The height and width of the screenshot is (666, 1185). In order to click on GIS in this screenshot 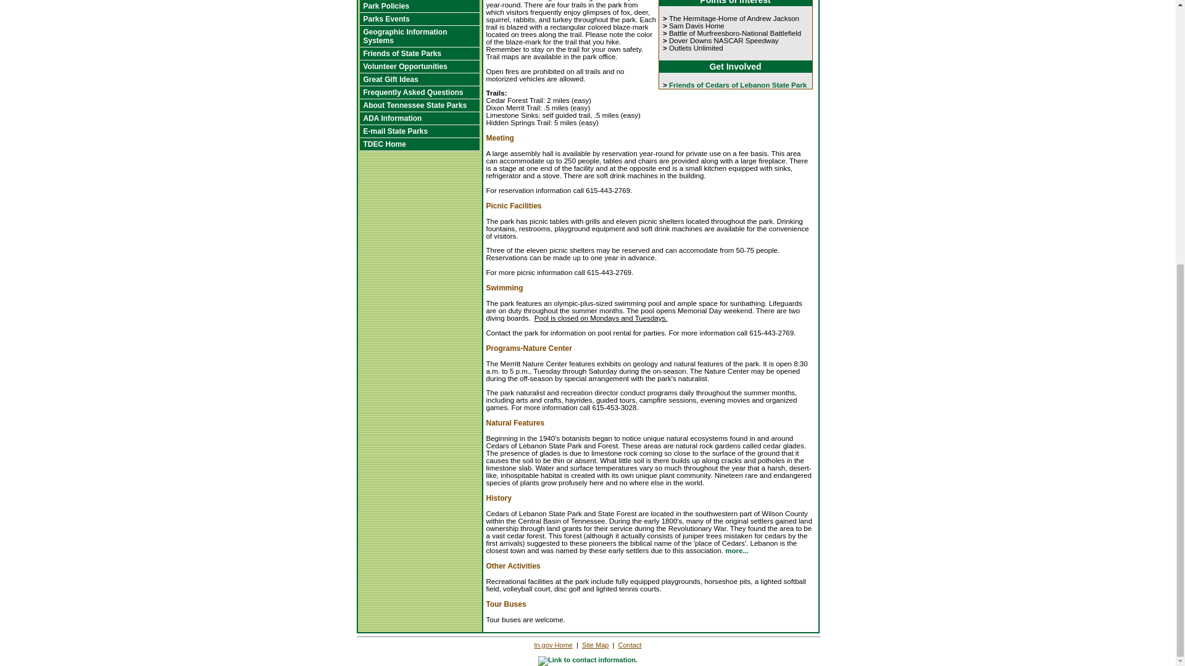, I will do `click(418, 36)`.